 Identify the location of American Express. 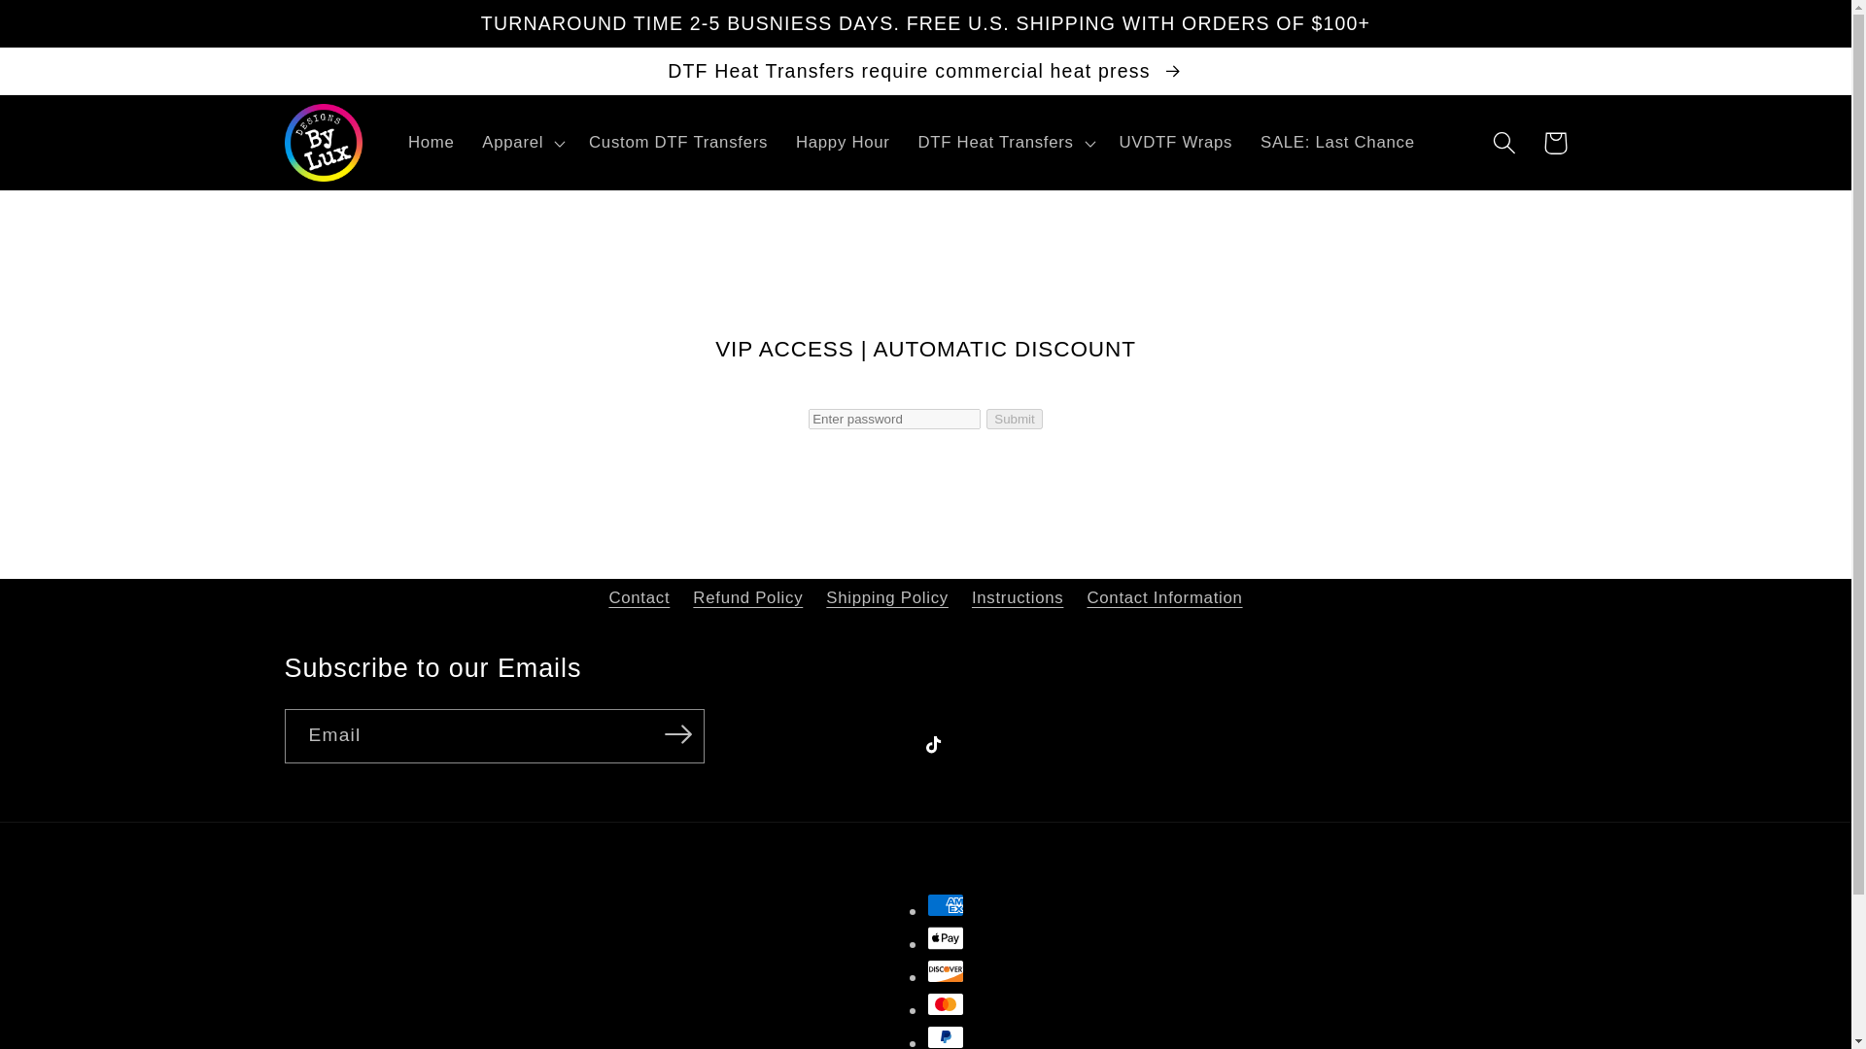
(946, 905).